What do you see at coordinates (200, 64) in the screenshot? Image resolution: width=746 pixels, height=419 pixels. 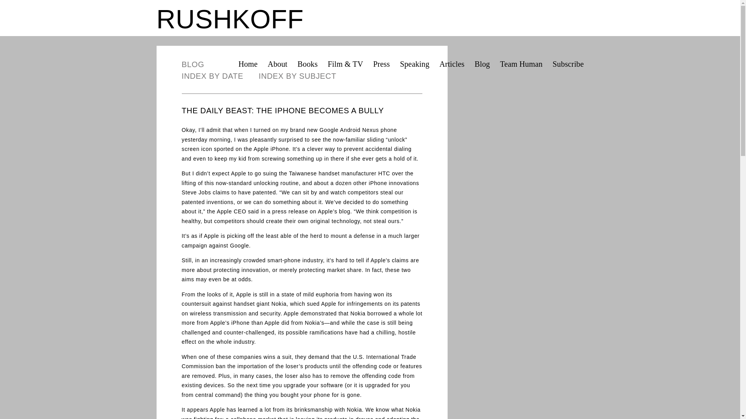 I see `BLOG` at bounding box center [200, 64].